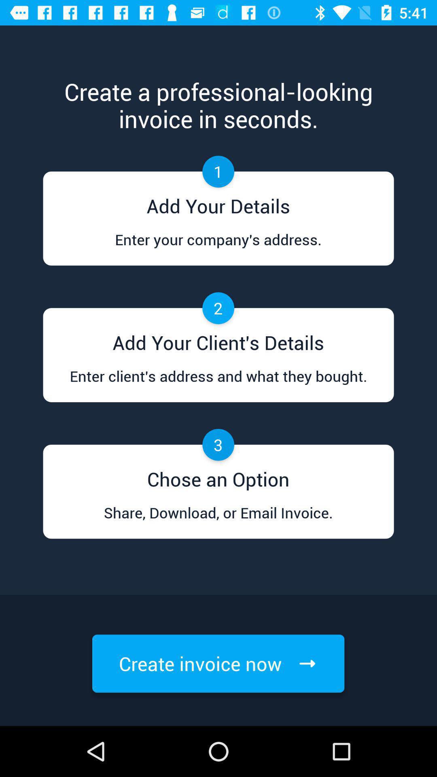 The width and height of the screenshot is (437, 777). What do you see at coordinates (218, 476) in the screenshot?
I see `choose item below the enter client s icon` at bounding box center [218, 476].